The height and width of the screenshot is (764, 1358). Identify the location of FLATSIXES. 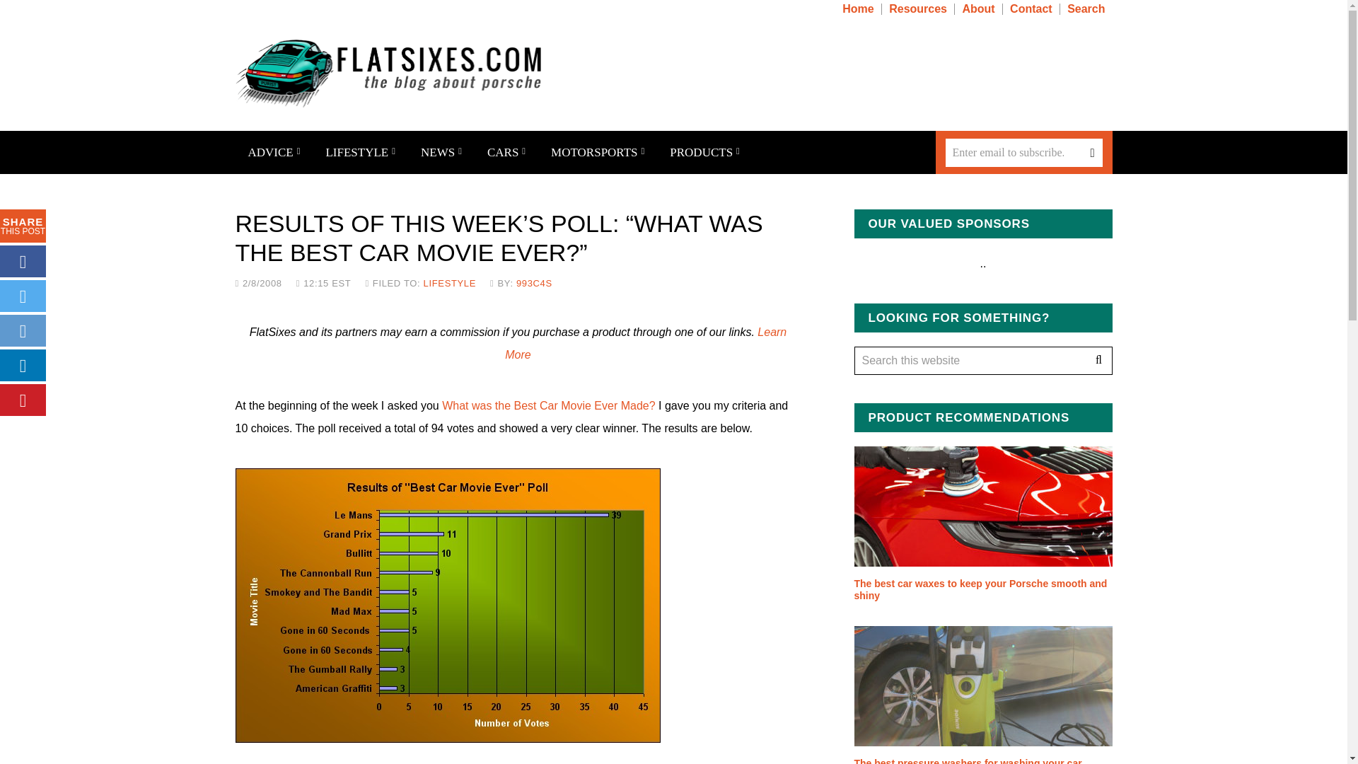
(388, 74).